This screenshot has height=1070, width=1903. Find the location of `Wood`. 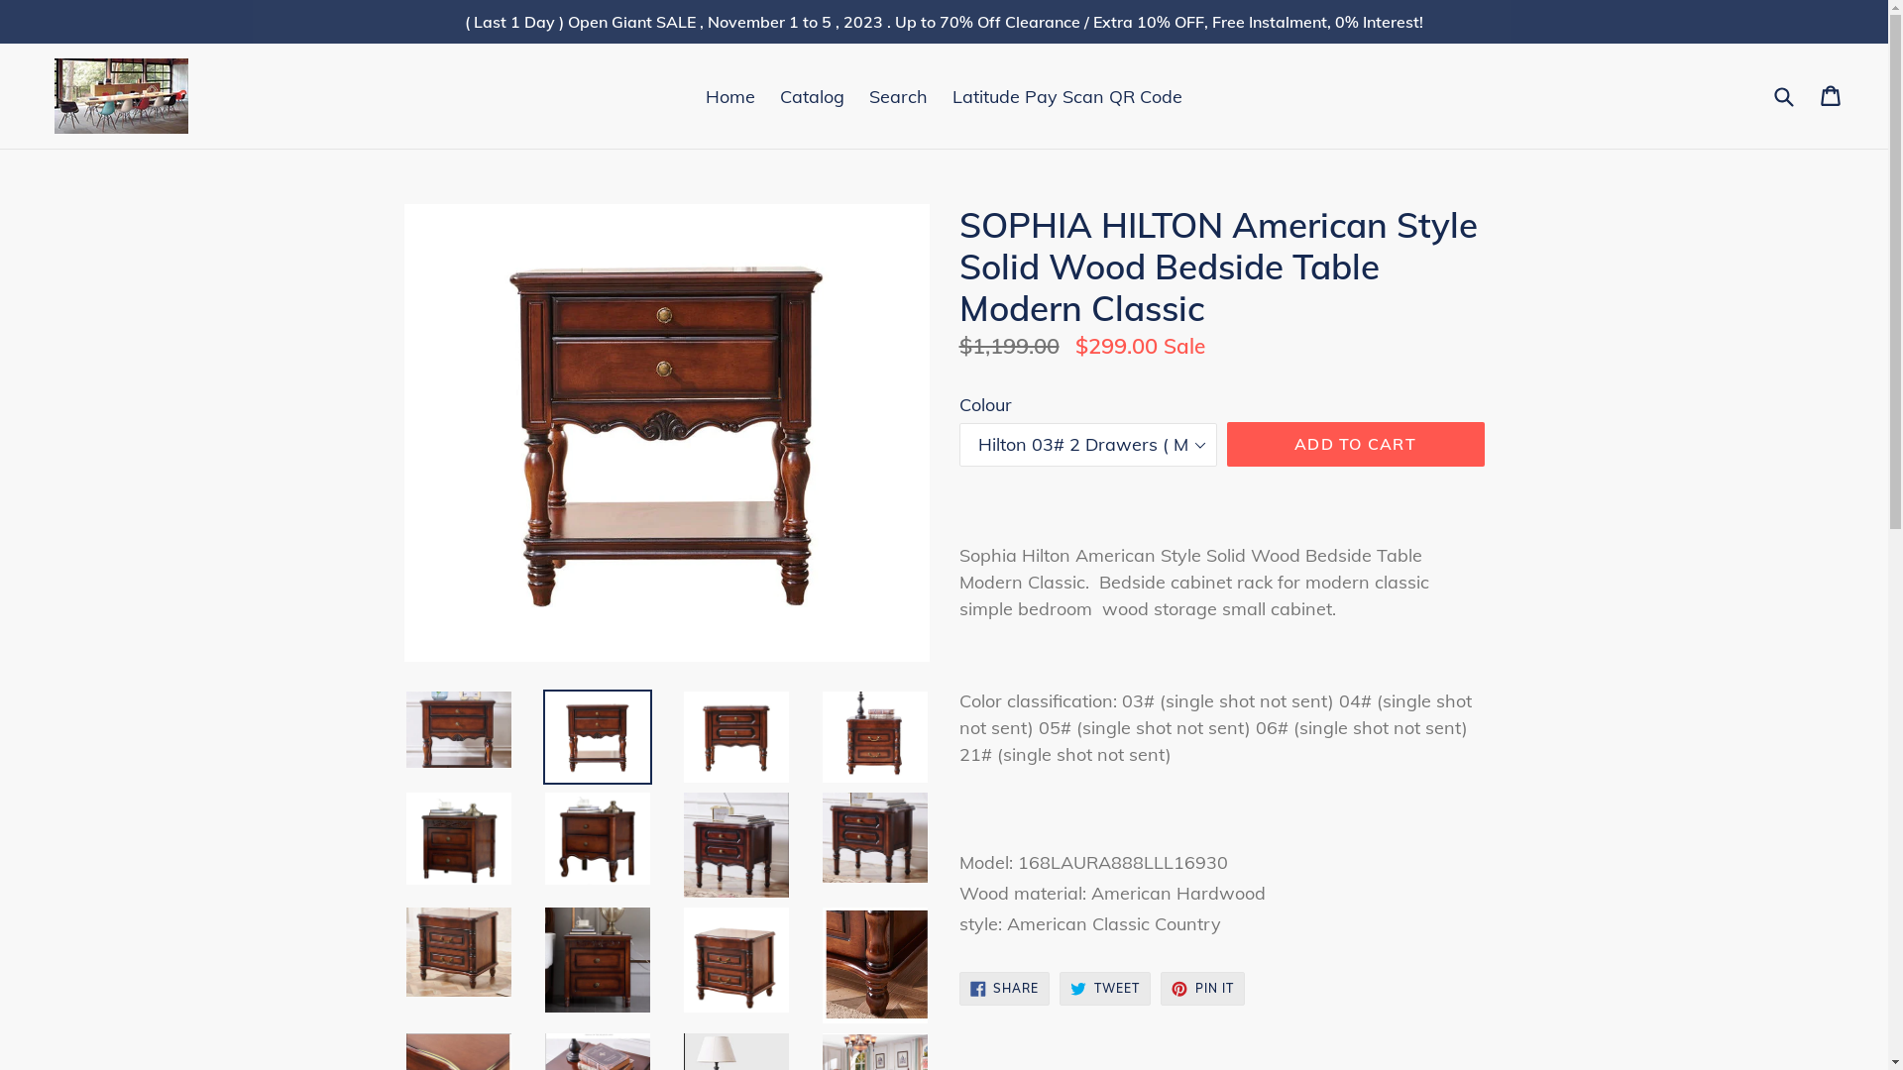

Wood is located at coordinates (1222, 785).